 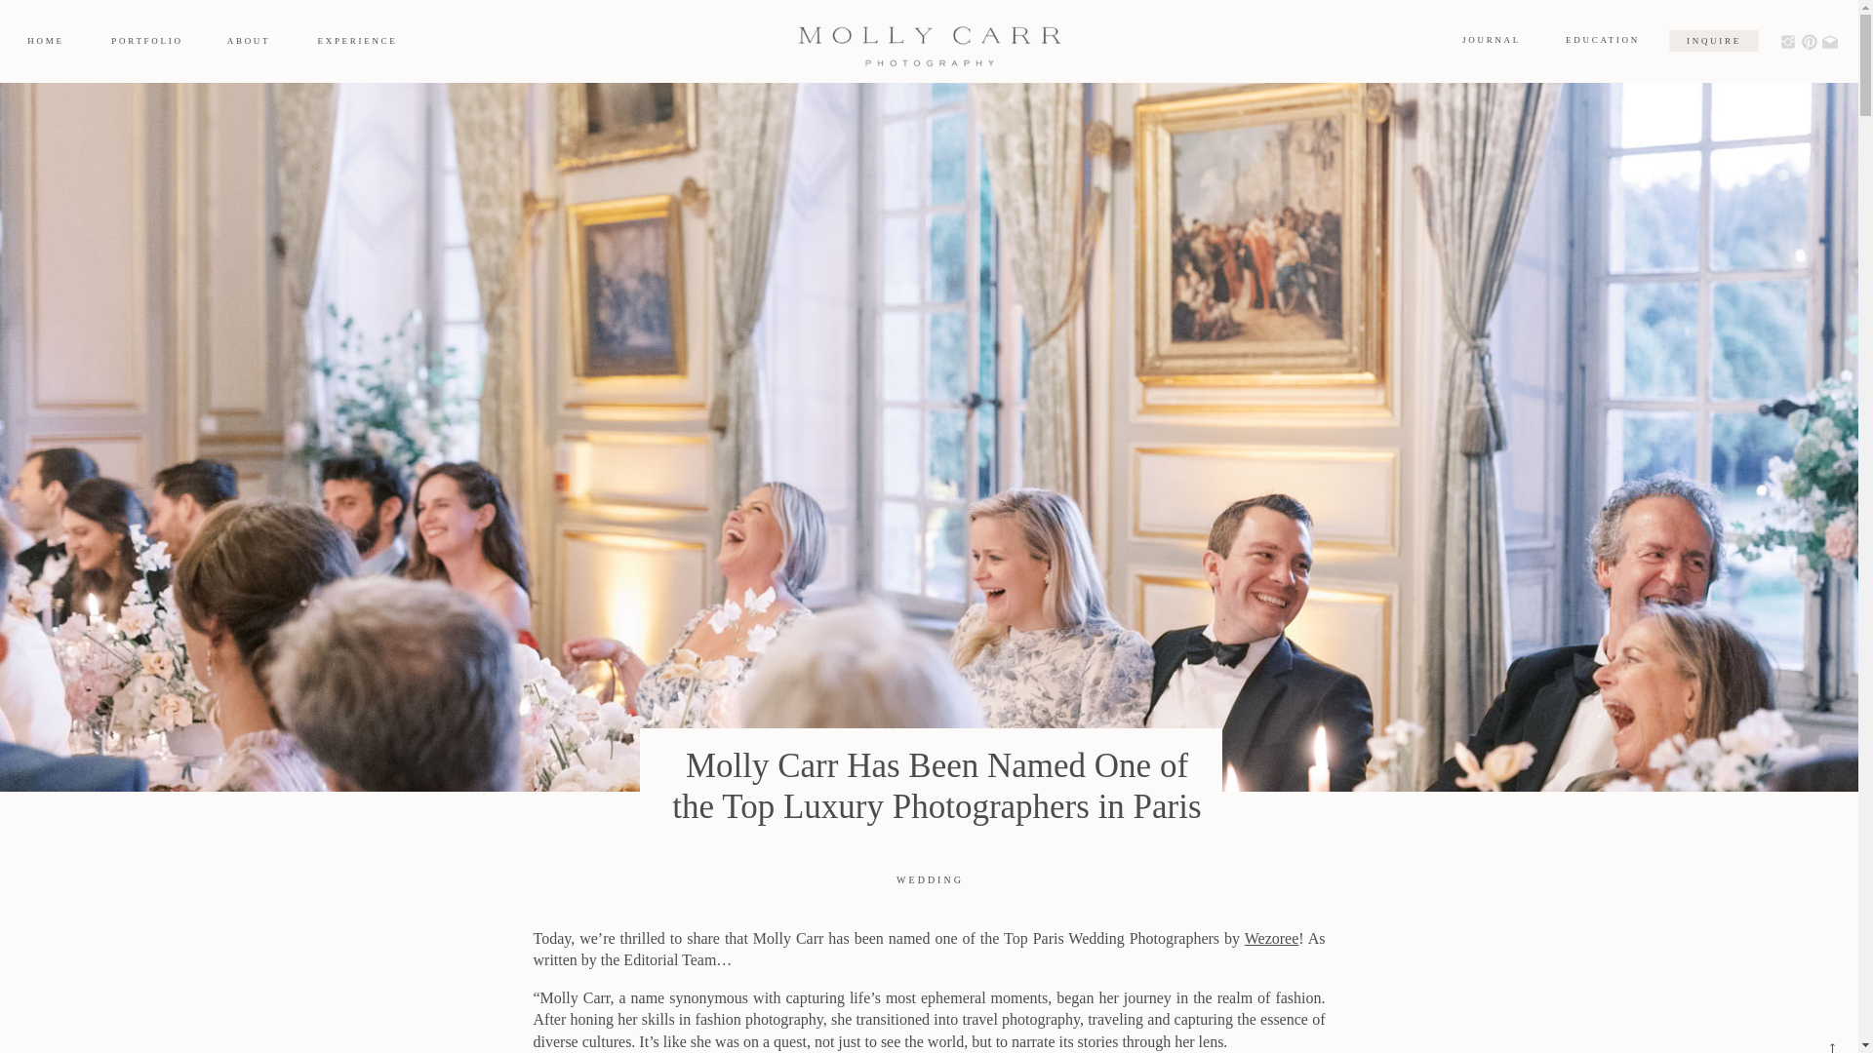 I want to click on HOME, so click(x=45, y=41).